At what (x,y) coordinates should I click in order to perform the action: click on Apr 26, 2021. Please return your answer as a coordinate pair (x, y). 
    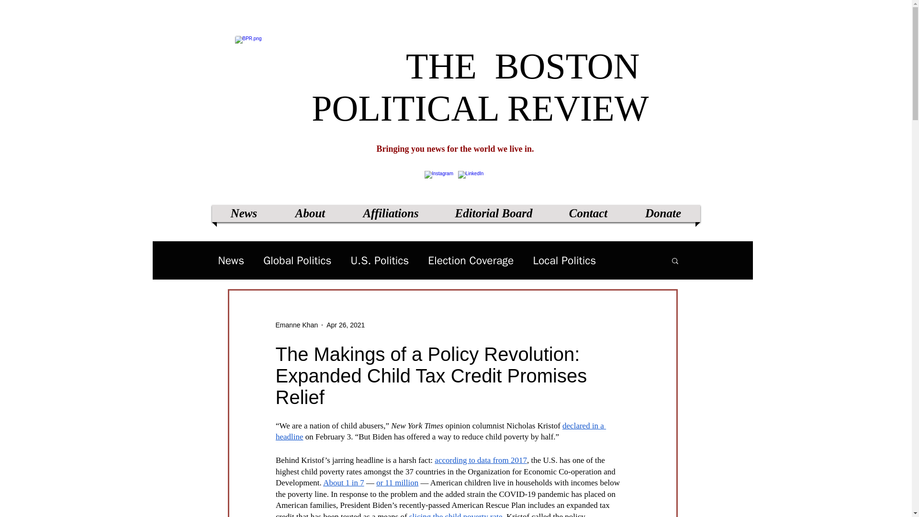
    Looking at the image, I should click on (346, 324).